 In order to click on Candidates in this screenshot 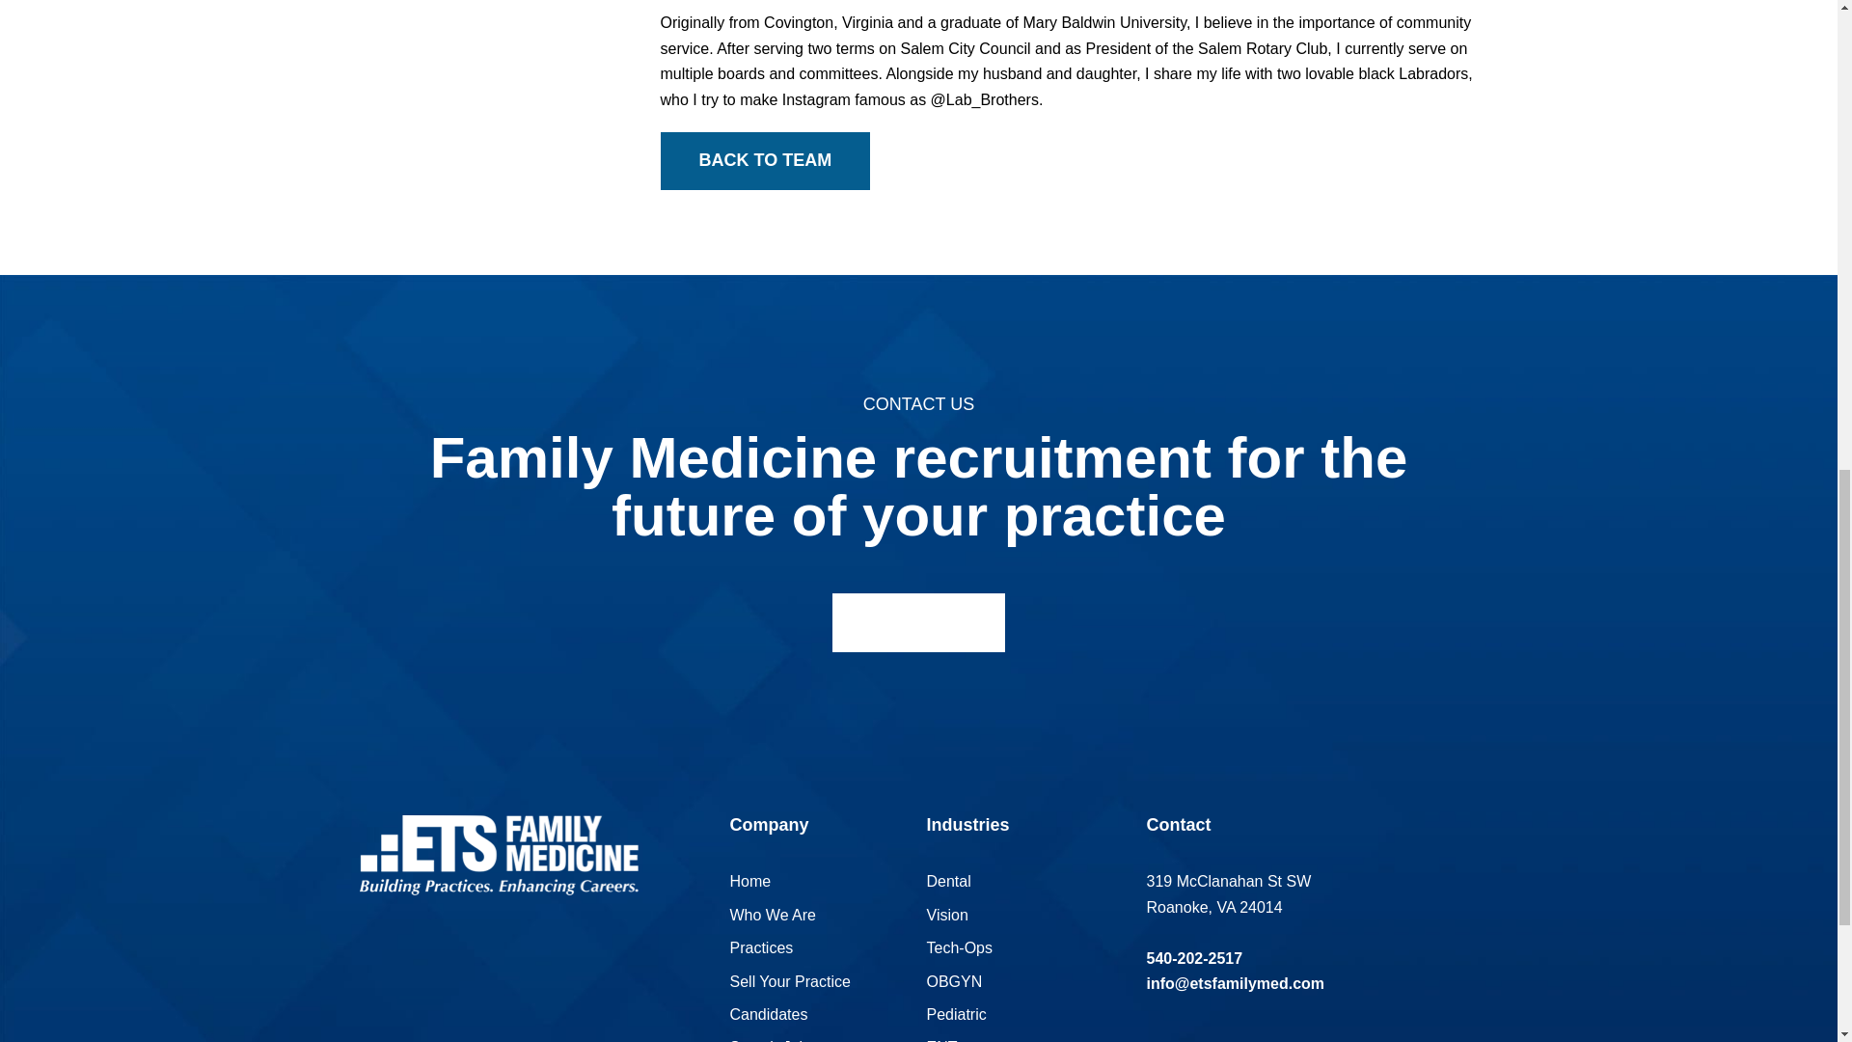, I will do `click(768, 1014)`.